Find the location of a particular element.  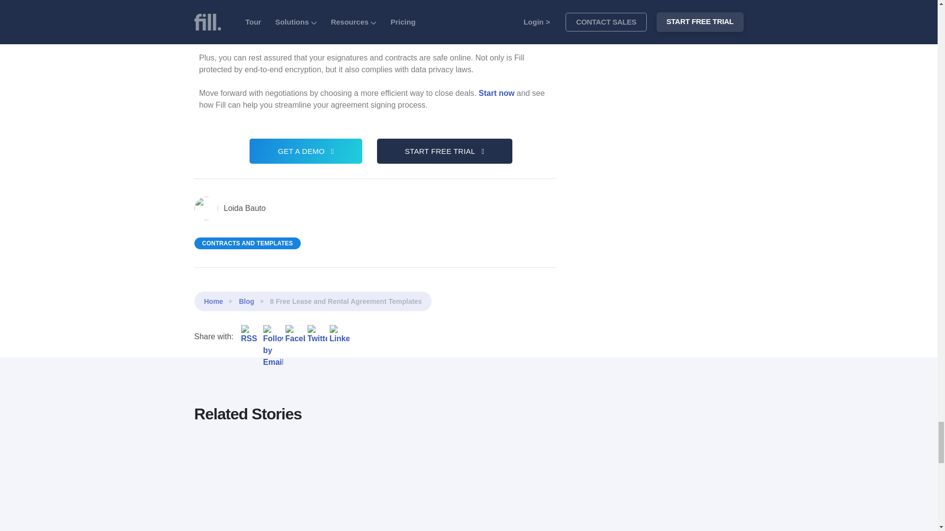

Facebook is located at coordinates (295, 334).